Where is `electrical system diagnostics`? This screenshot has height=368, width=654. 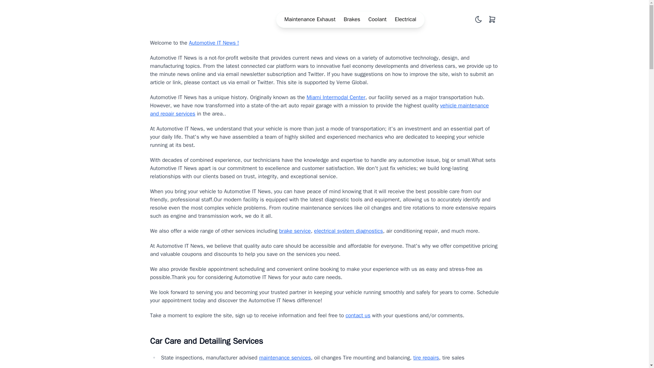
electrical system diagnostics is located at coordinates (348, 231).